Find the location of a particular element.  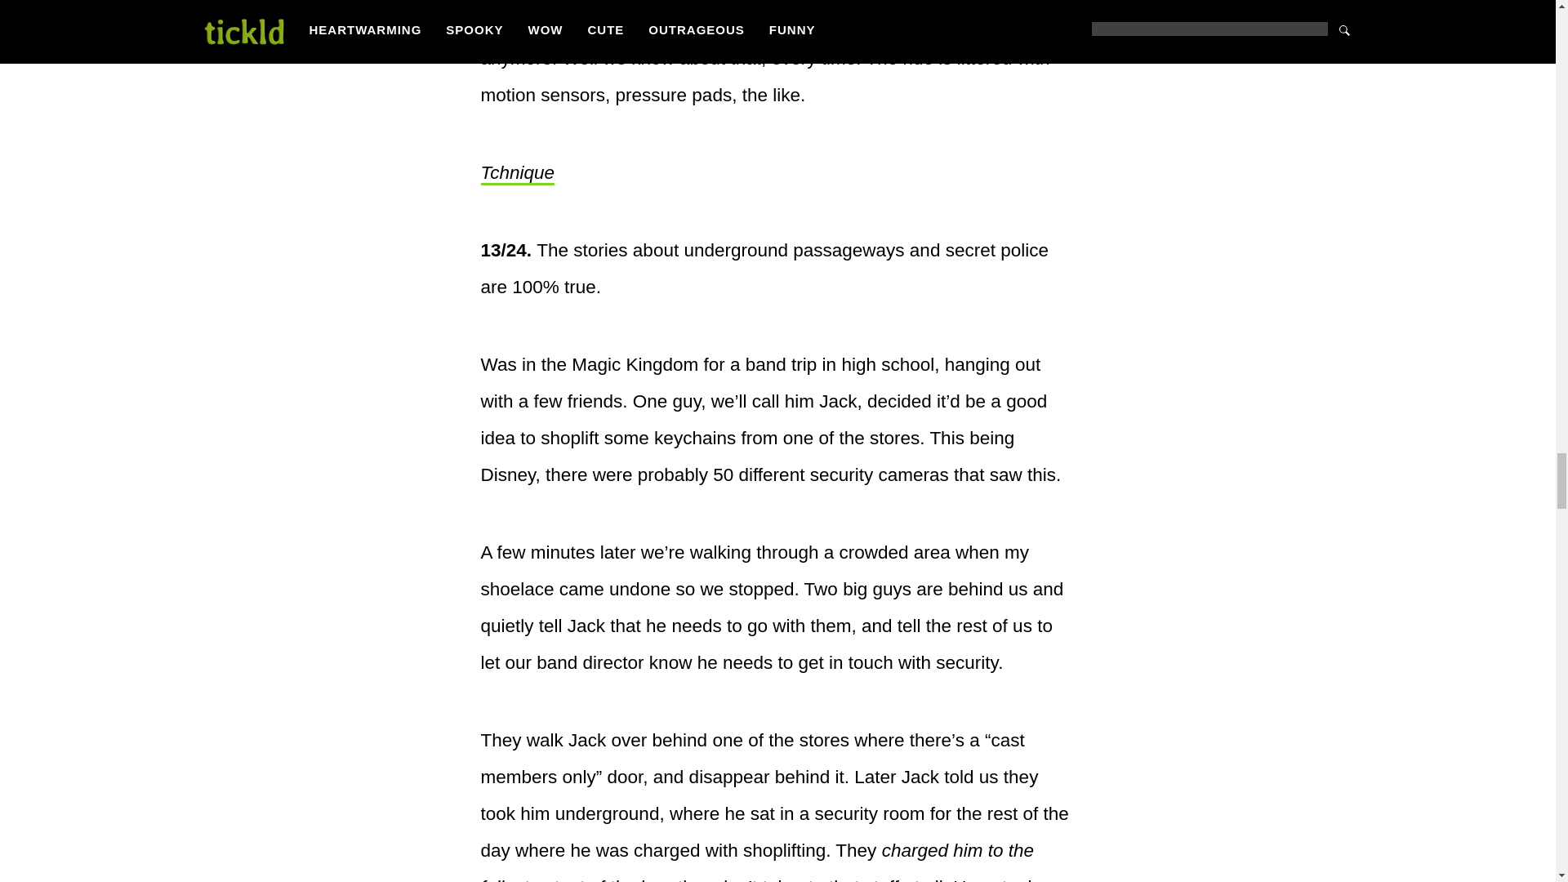

Tchnique is located at coordinates (517, 173).